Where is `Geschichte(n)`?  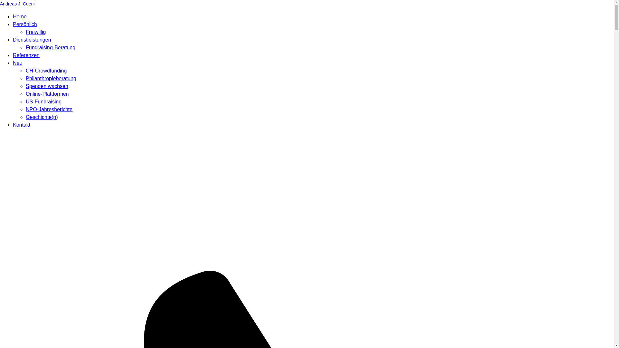 Geschichte(n) is located at coordinates (42, 117).